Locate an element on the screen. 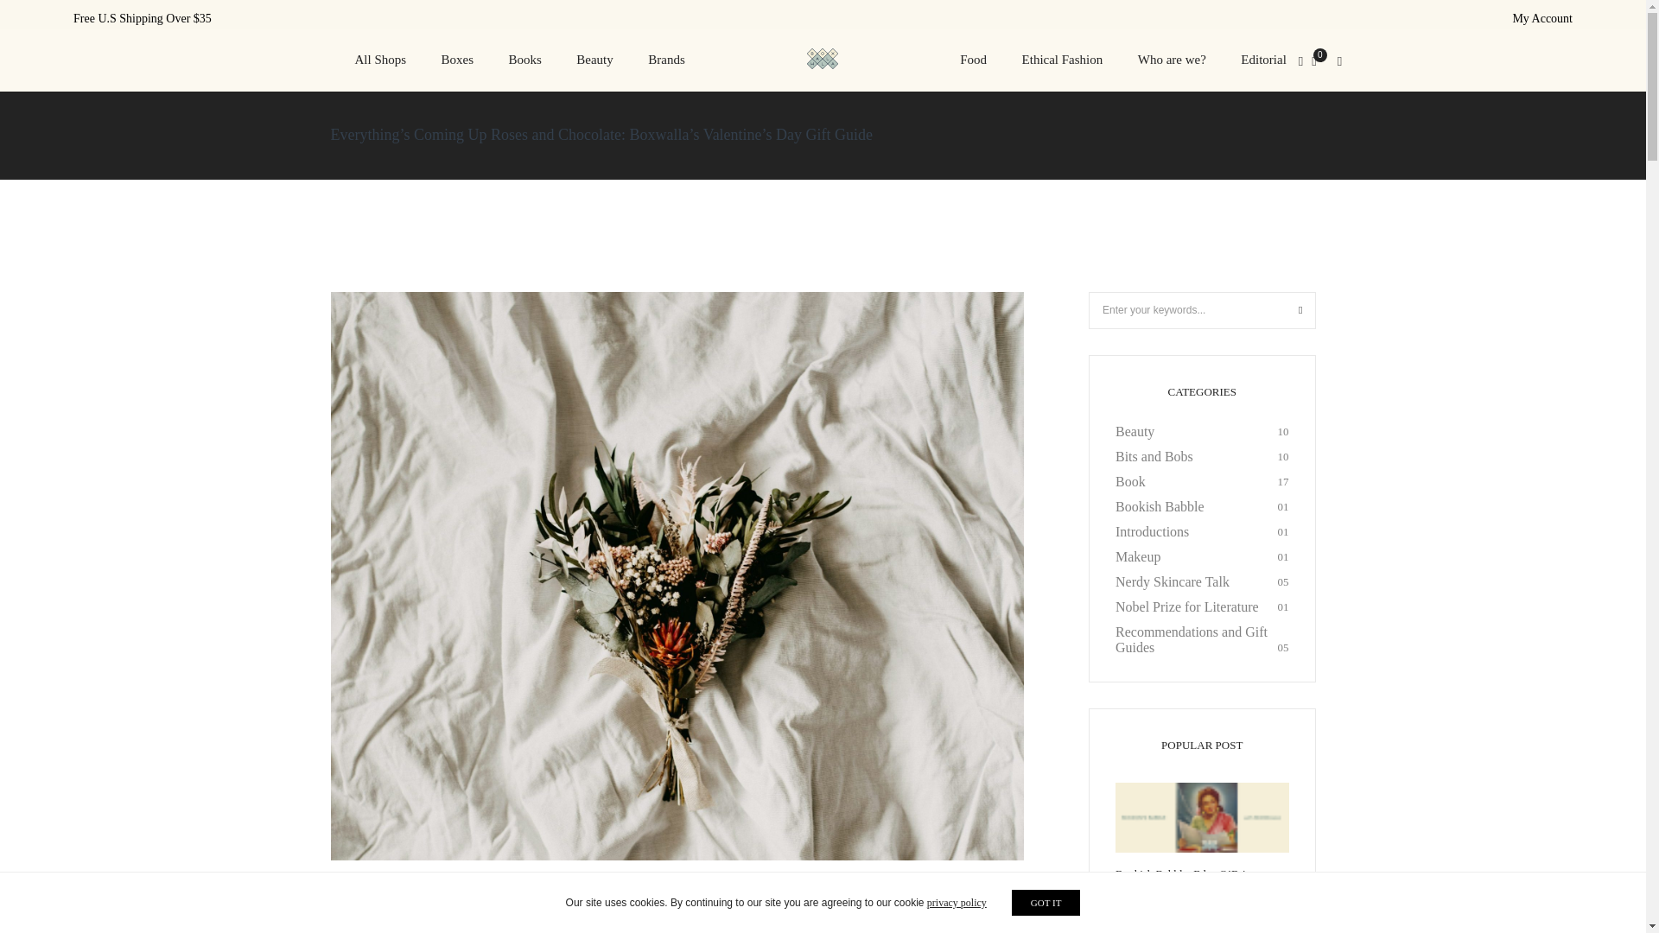 The image size is (1659, 933). Boxwalla is located at coordinates (822, 60).